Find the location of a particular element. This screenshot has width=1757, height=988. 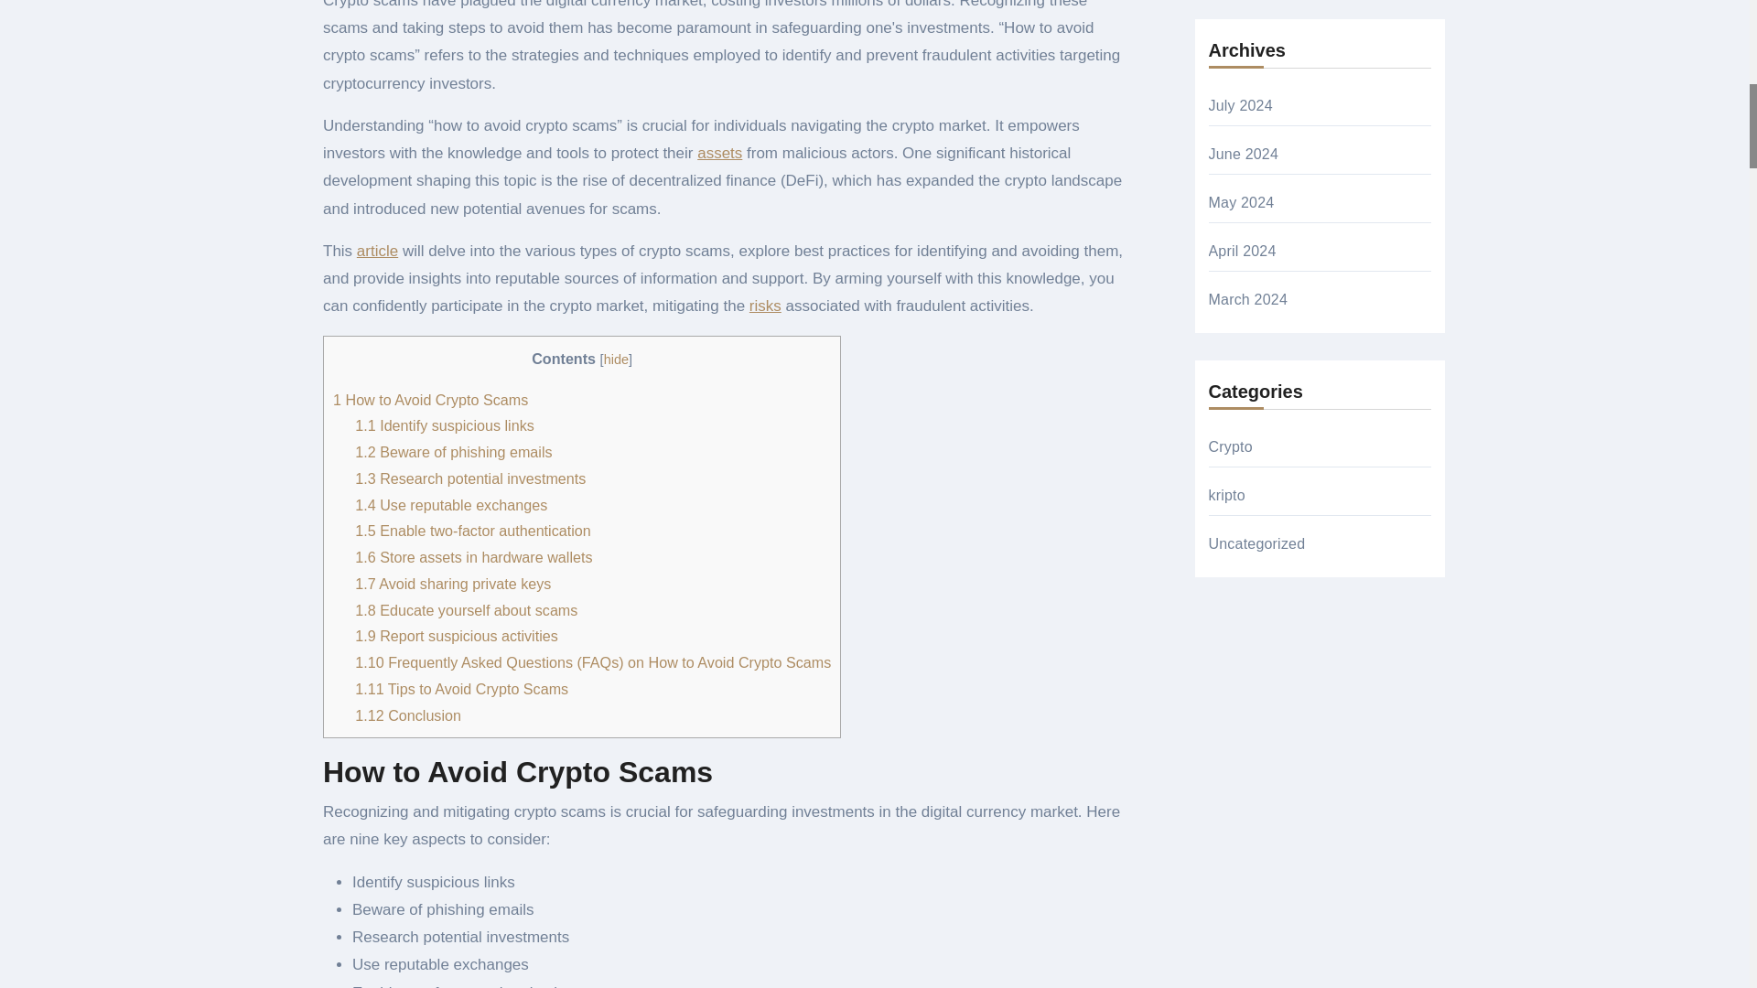

1.2 Beware of phishing emails is located at coordinates (452, 452).